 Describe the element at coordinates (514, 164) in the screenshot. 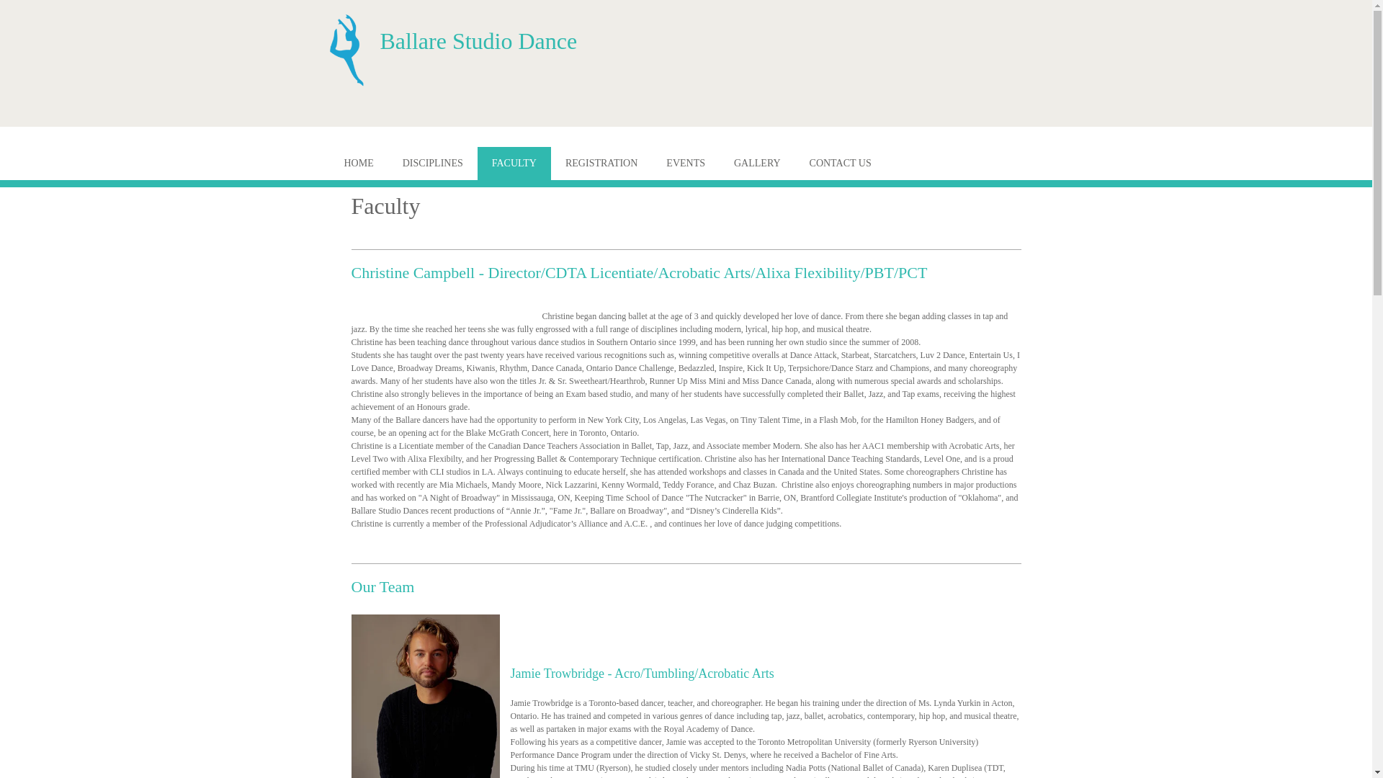

I see `FACULTY` at that location.